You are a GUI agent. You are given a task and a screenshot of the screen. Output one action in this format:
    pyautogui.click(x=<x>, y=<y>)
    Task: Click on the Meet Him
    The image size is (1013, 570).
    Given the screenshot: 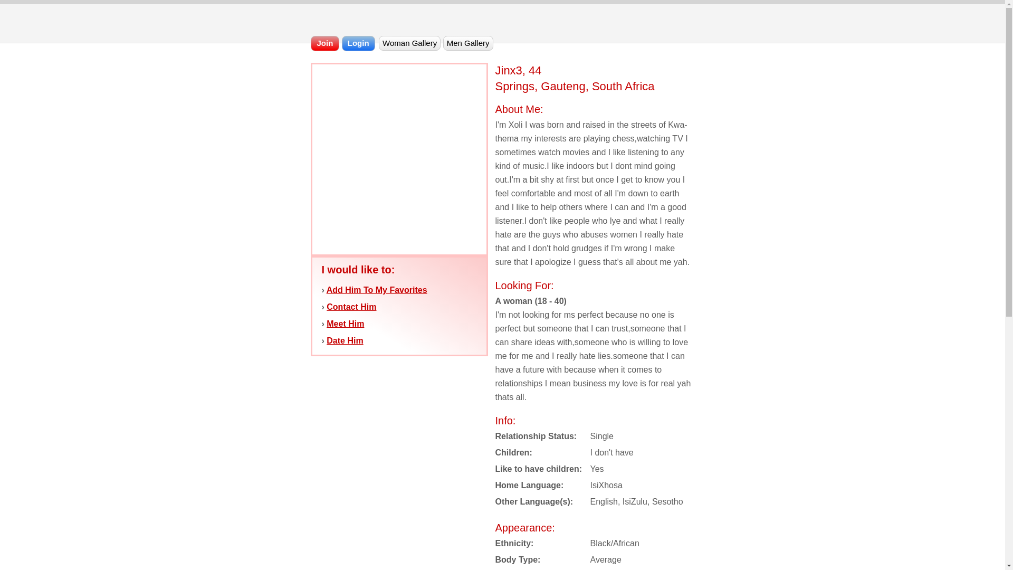 What is the action you would take?
    pyautogui.click(x=345, y=324)
    